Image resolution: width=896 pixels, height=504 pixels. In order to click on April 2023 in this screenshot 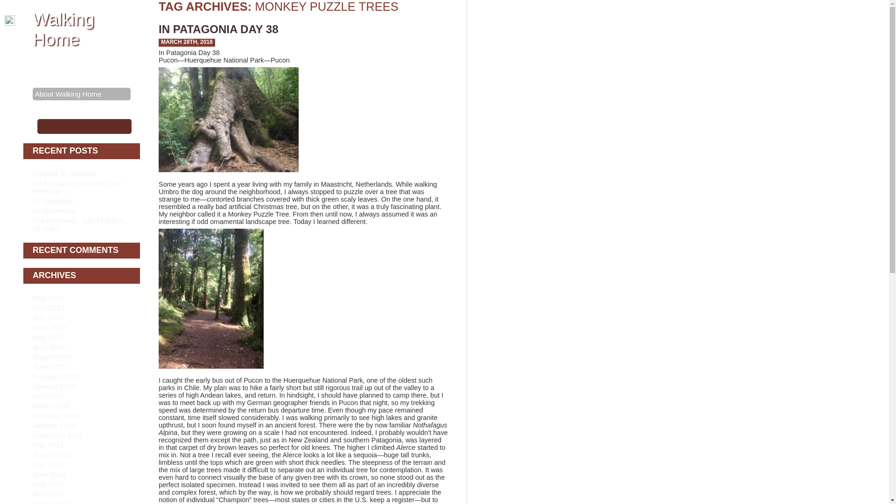, I will do `click(49, 308)`.